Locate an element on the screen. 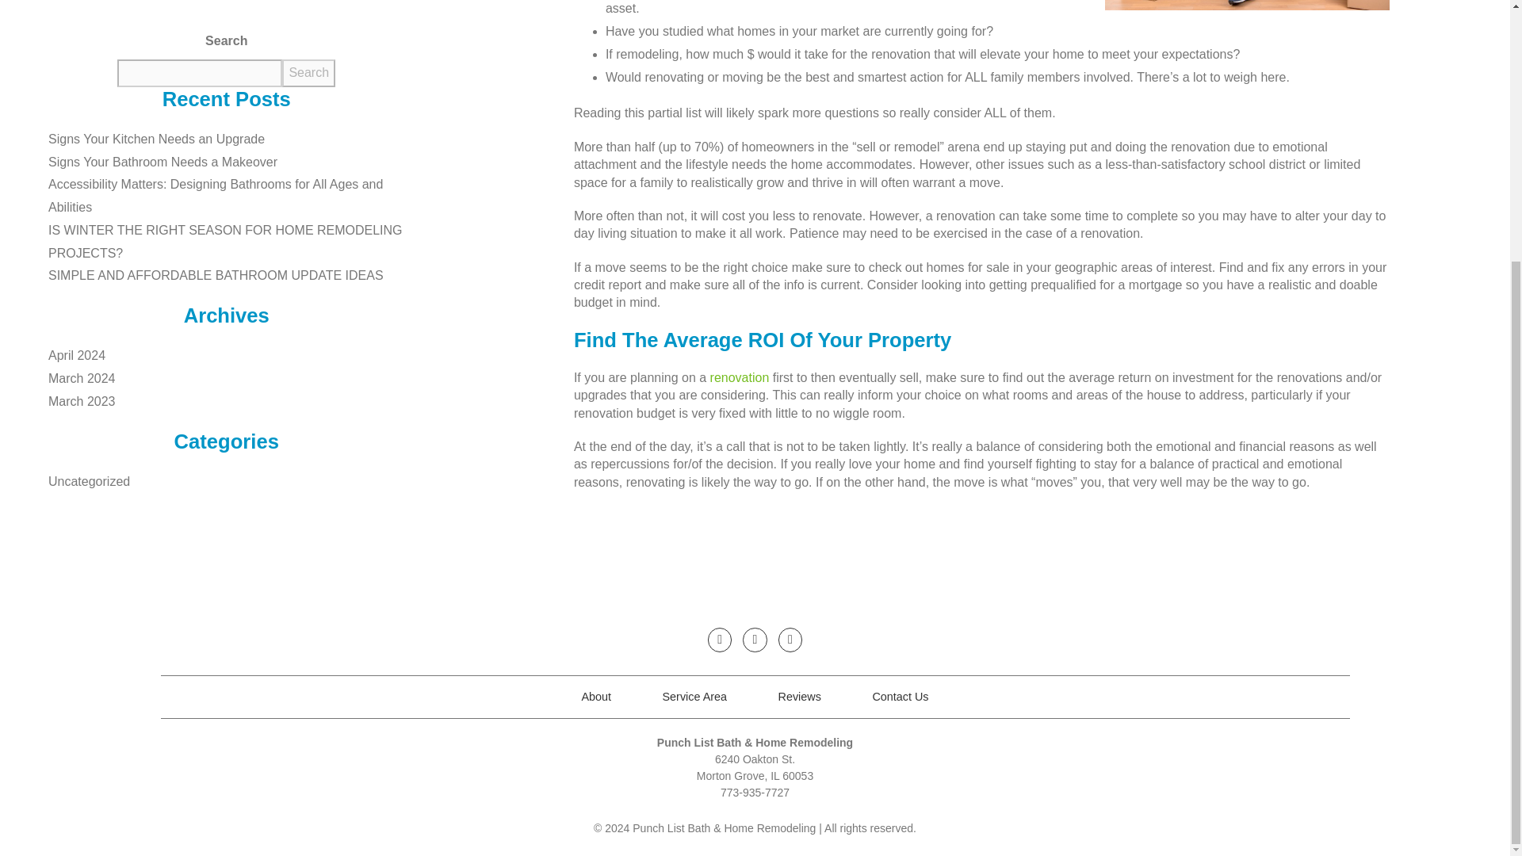 The width and height of the screenshot is (1522, 856). Search is located at coordinates (308, 73).